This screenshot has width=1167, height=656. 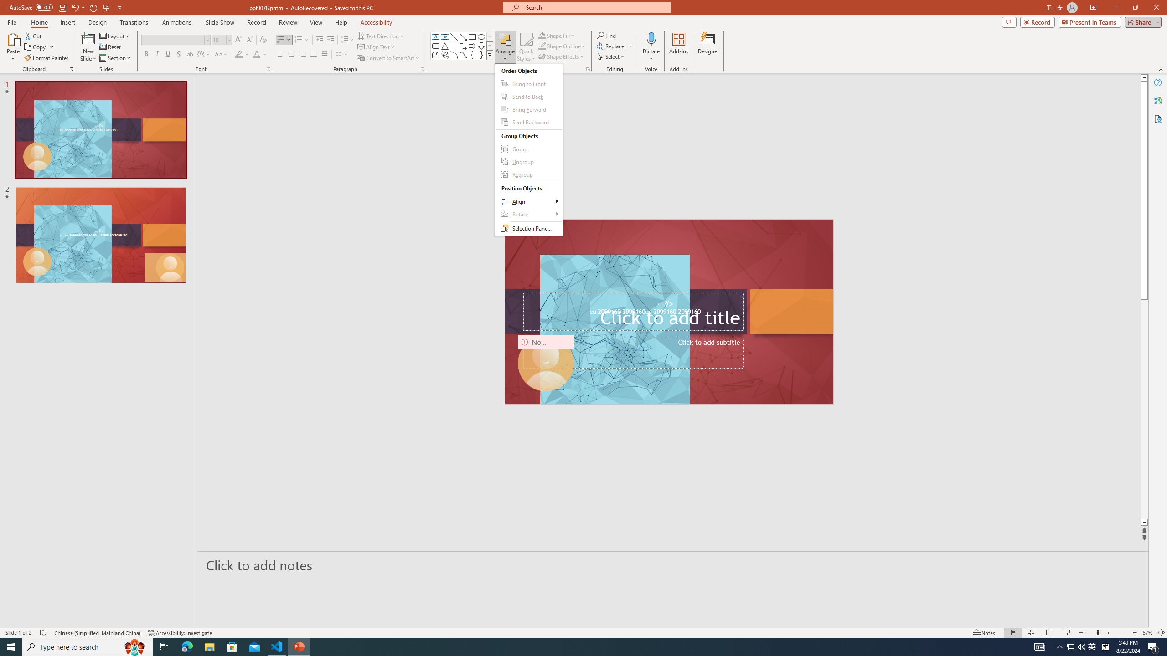 What do you see at coordinates (1158, 100) in the screenshot?
I see `Translator` at bounding box center [1158, 100].